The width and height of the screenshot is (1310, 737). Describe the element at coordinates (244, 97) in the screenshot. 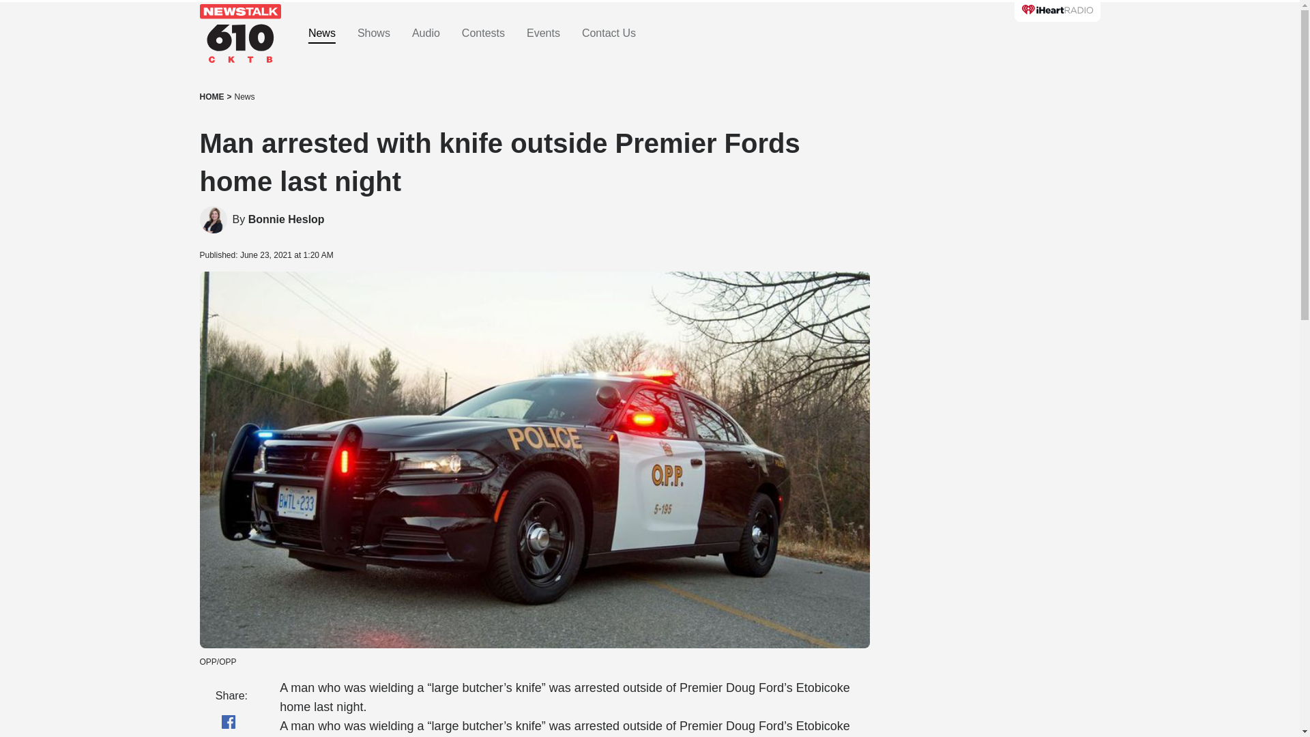

I see `News` at that location.